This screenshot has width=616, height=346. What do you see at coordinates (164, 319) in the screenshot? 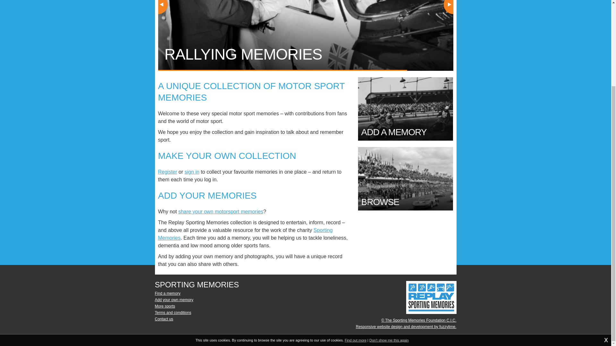
I see `Contact us` at bounding box center [164, 319].